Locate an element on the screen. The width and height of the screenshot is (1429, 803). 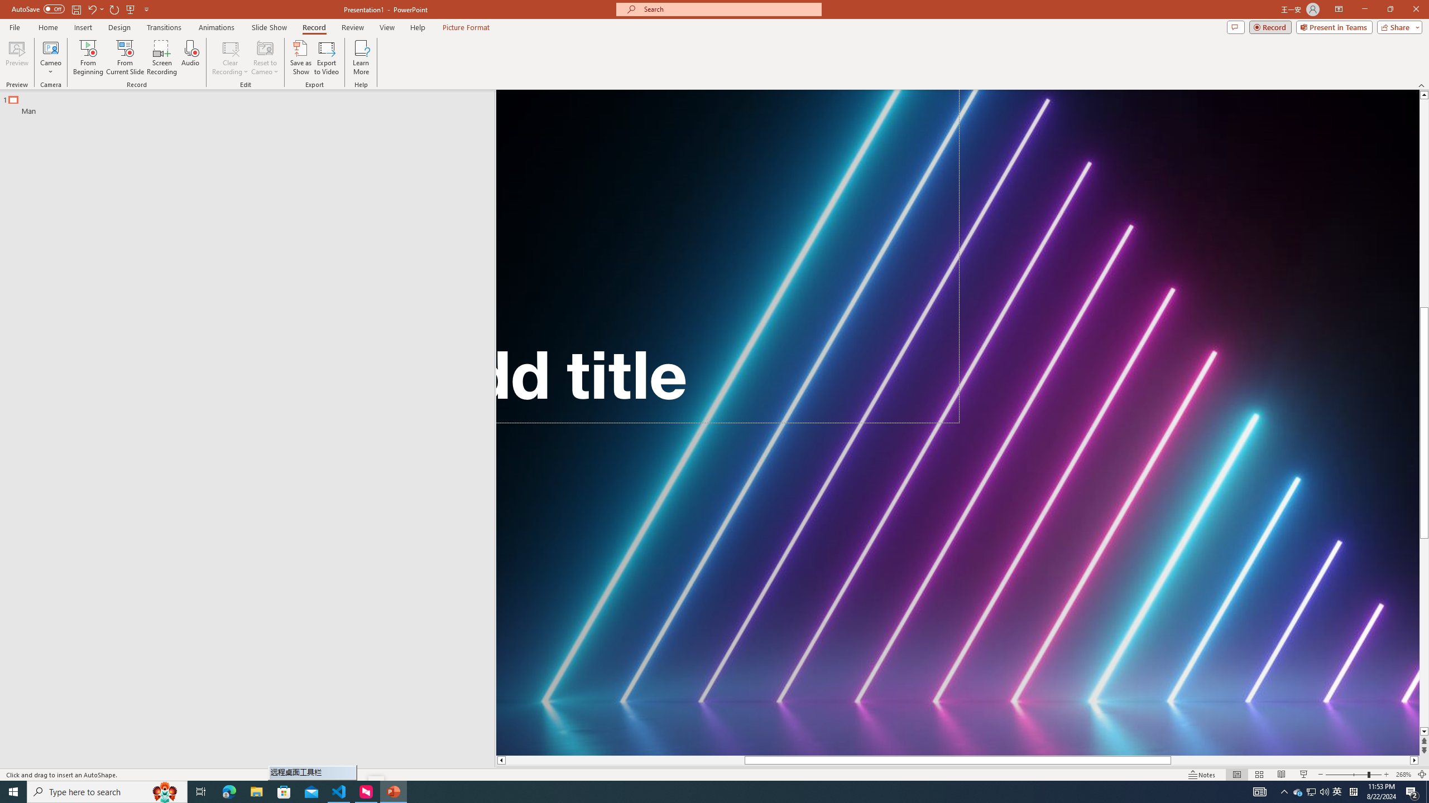
Picture Format is located at coordinates (467, 27).